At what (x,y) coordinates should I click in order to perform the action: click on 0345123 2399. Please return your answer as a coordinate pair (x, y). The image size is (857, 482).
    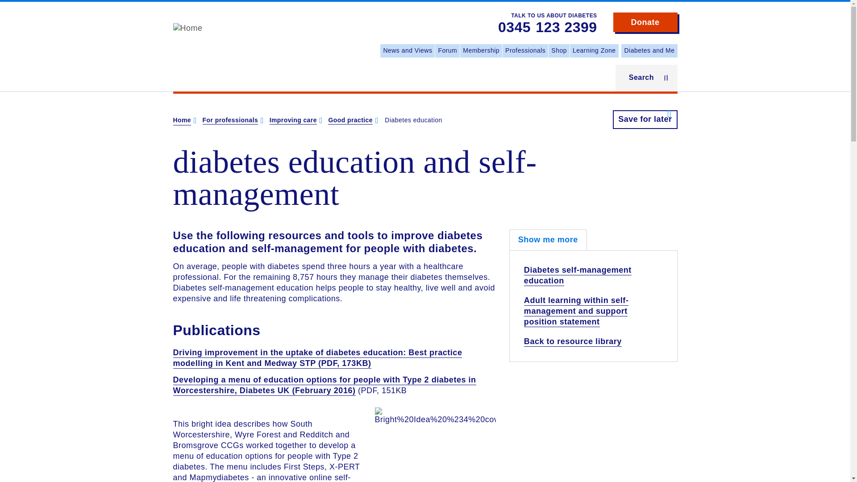
    Looking at the image, I should click on (547, 28).